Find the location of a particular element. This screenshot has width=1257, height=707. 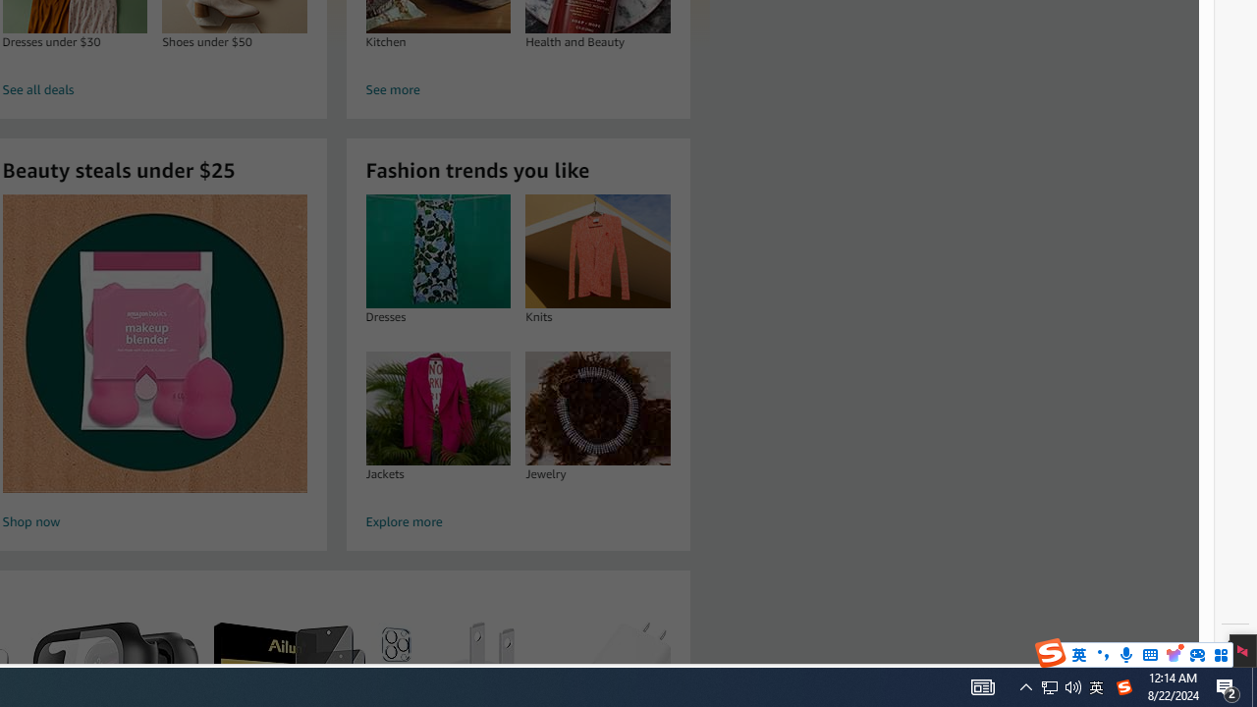

Explore more is located at coordinates (519, 522).